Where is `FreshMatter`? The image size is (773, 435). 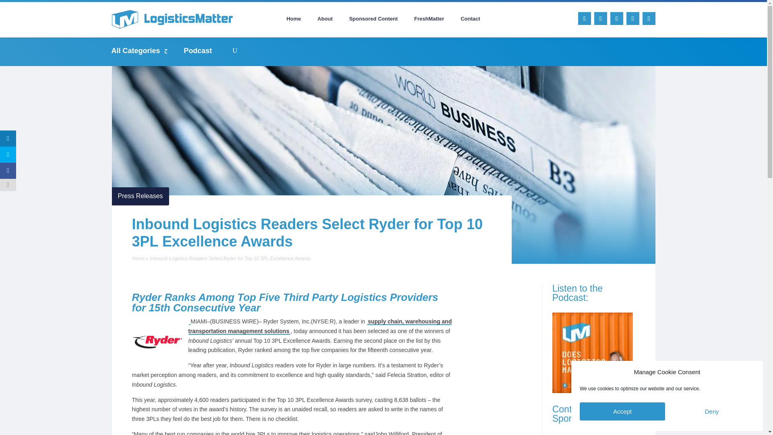
FreshMatter is located at coordinates (429, 20).